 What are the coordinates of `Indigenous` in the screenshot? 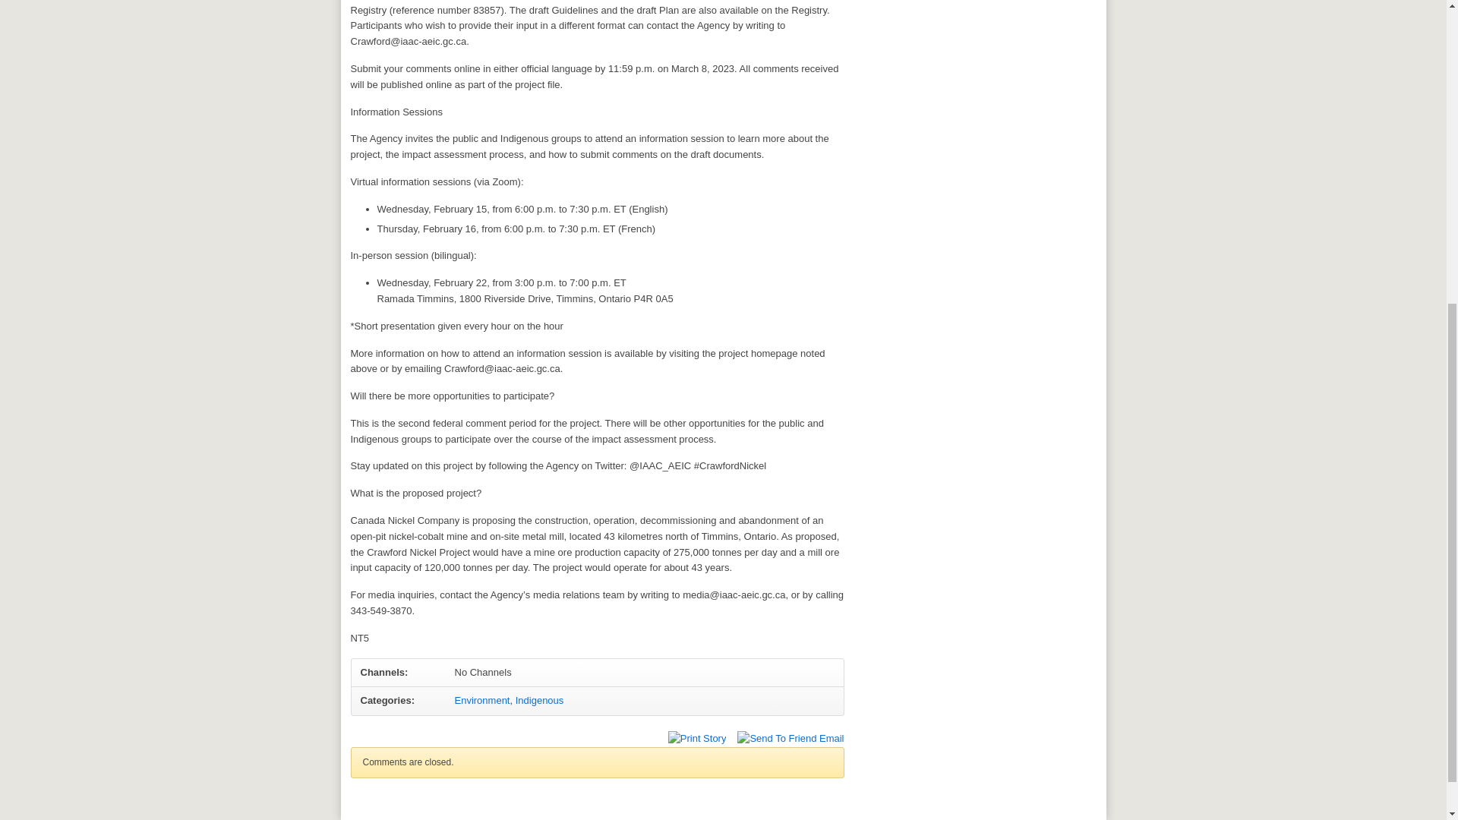 It's located at (540, 700).